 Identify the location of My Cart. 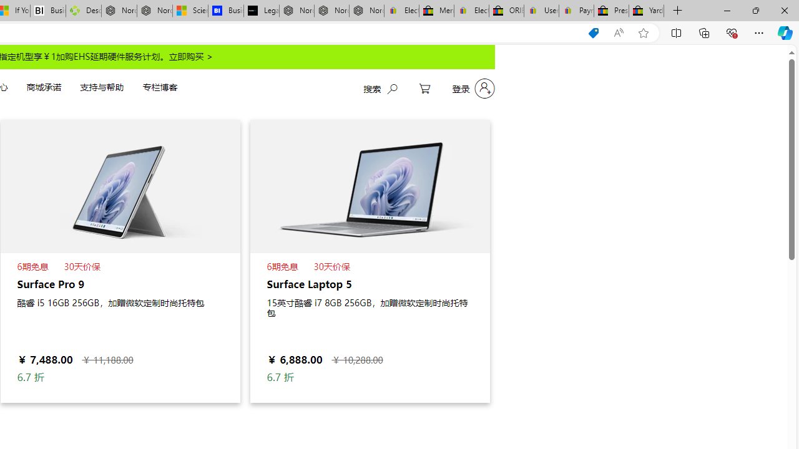
(424, 89).